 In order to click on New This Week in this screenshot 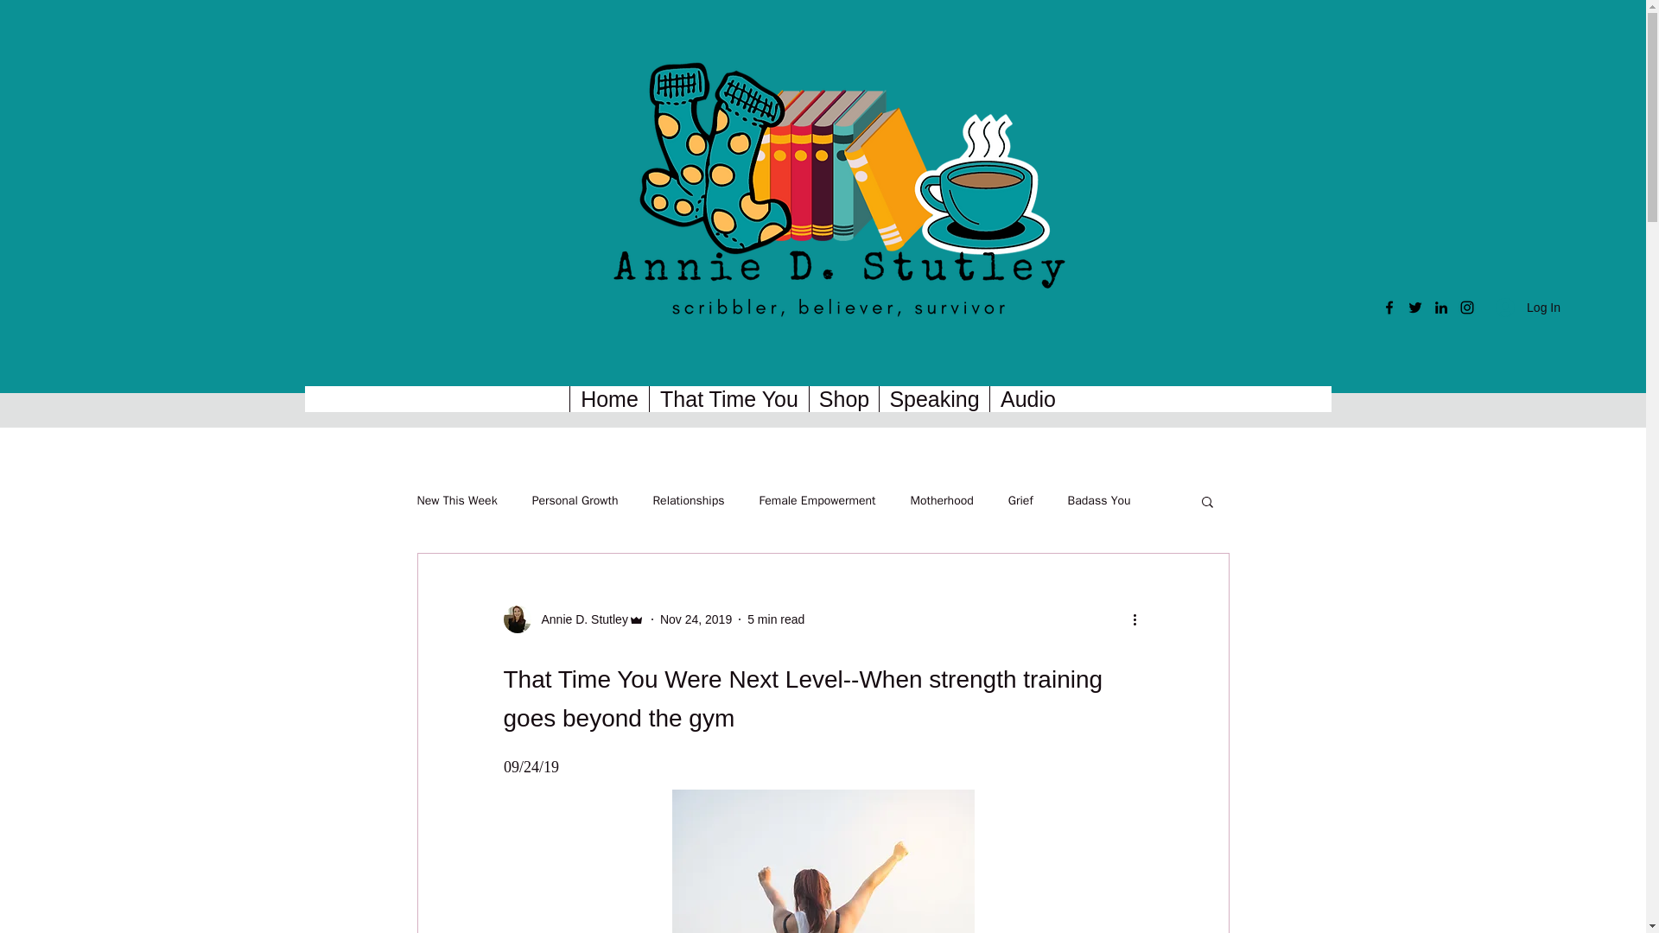, I will do `click(456, 501)`.